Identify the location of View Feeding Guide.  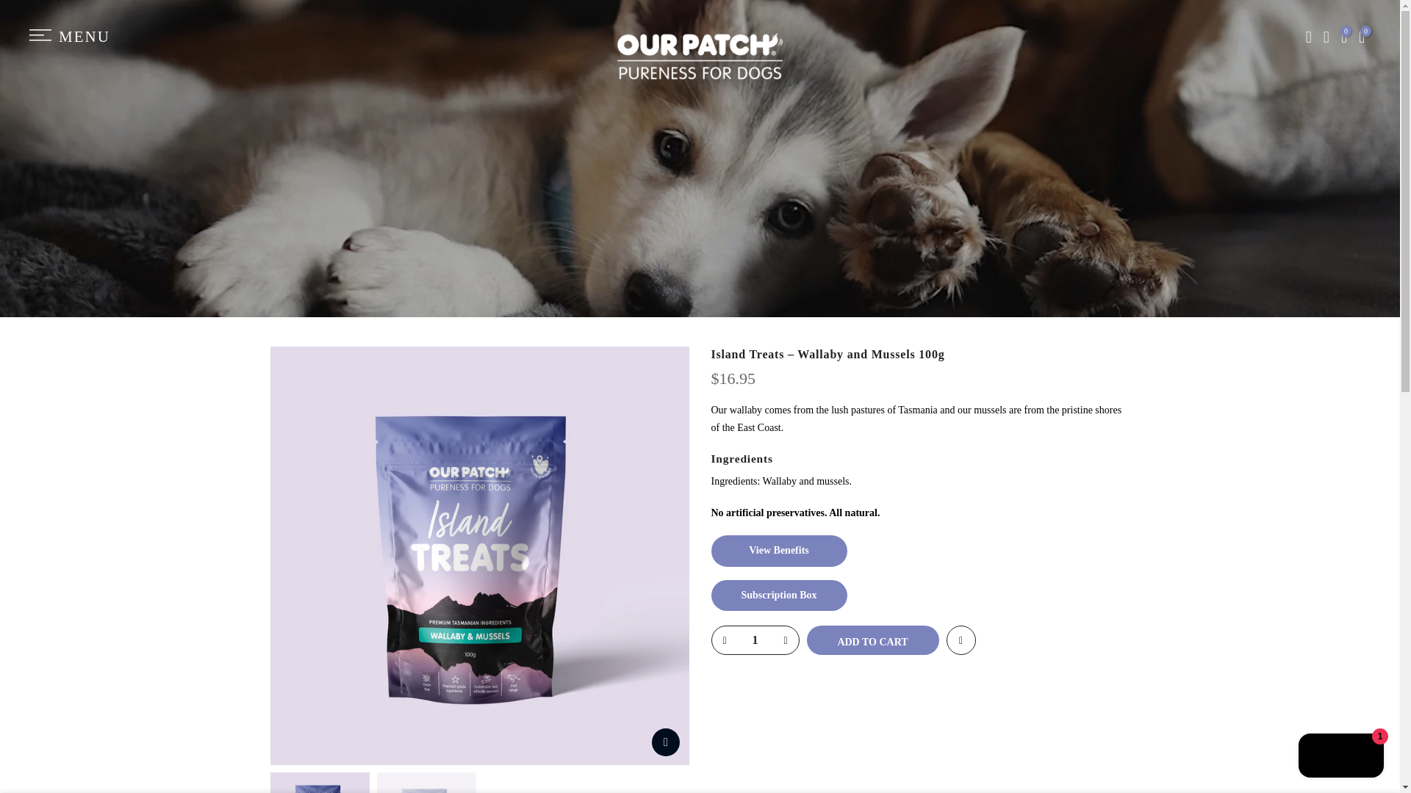
(779, 551).